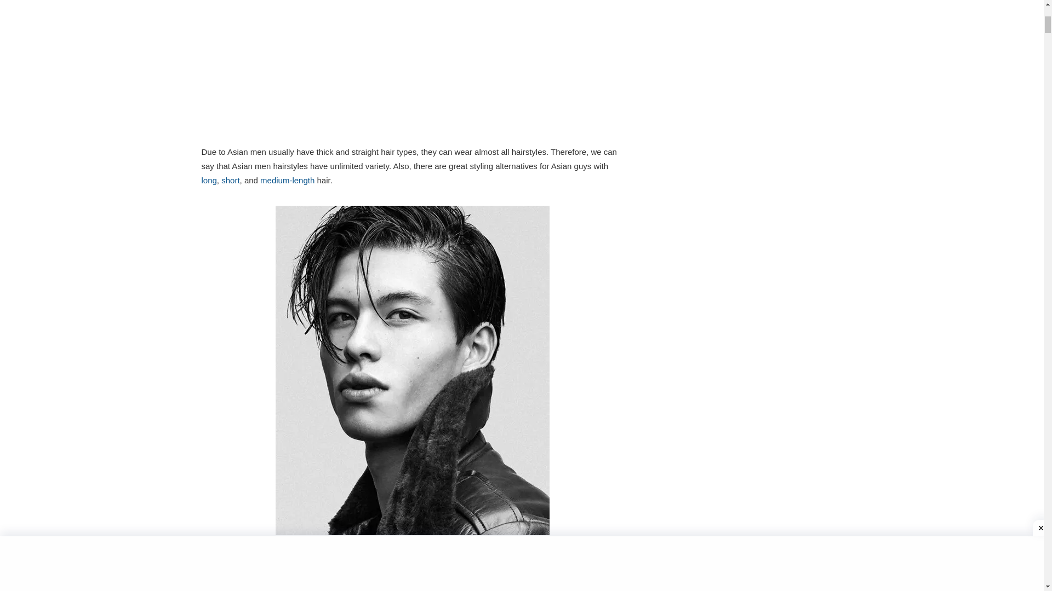  I want to click on medium-length, so click(287, 180).